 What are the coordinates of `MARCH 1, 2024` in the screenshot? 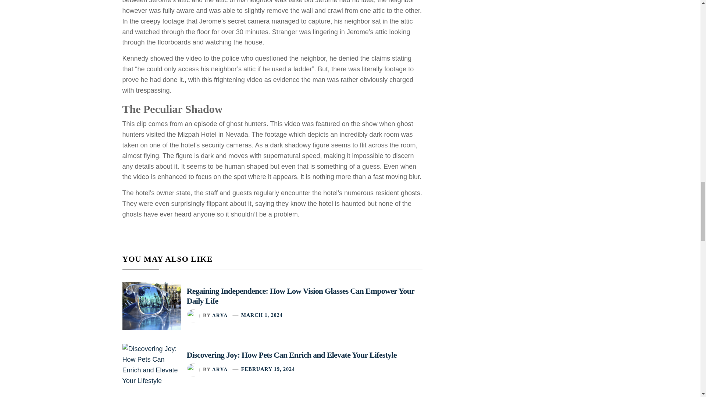 It's located at (262, 315).